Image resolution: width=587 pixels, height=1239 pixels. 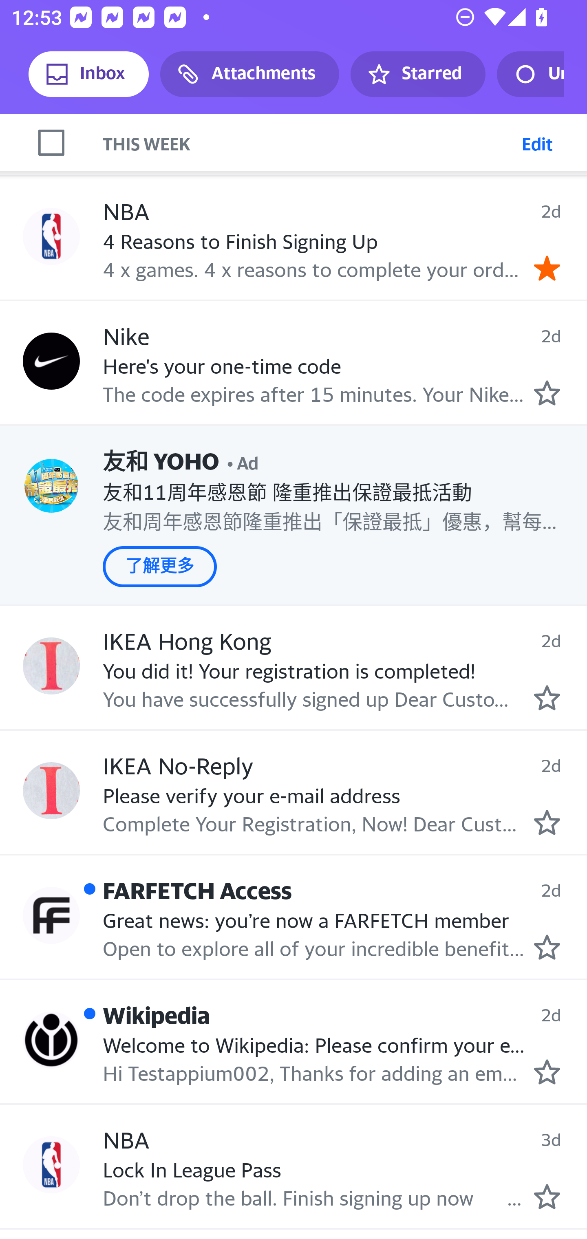 What do you see at coordinates (547, 698) in the screenshot?
I see `Mark as starred.` at bounding box center [547, 698].